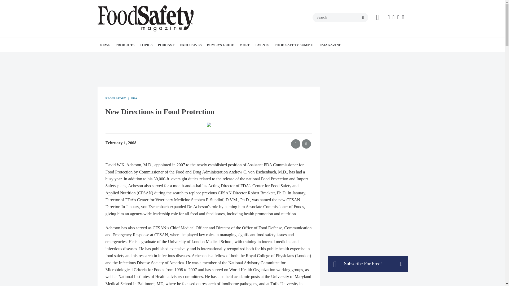 Image resolution: width=509 pixels, height=286 pixels. What do you see at coordinates (166, 45) in the screenshot?
I see `PODCAST` at bounding box center [166, 45].